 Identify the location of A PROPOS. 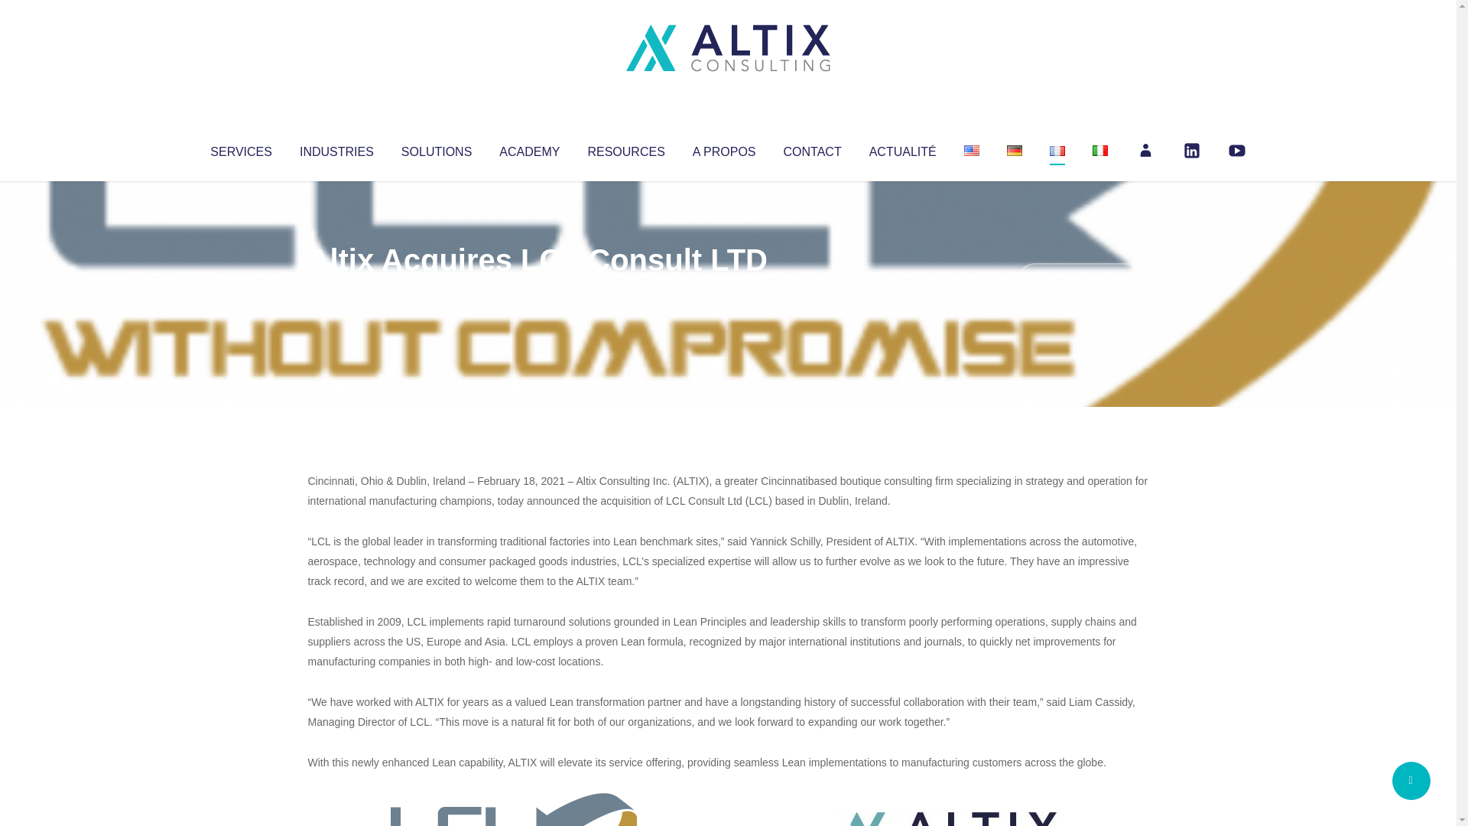
(724, 148).